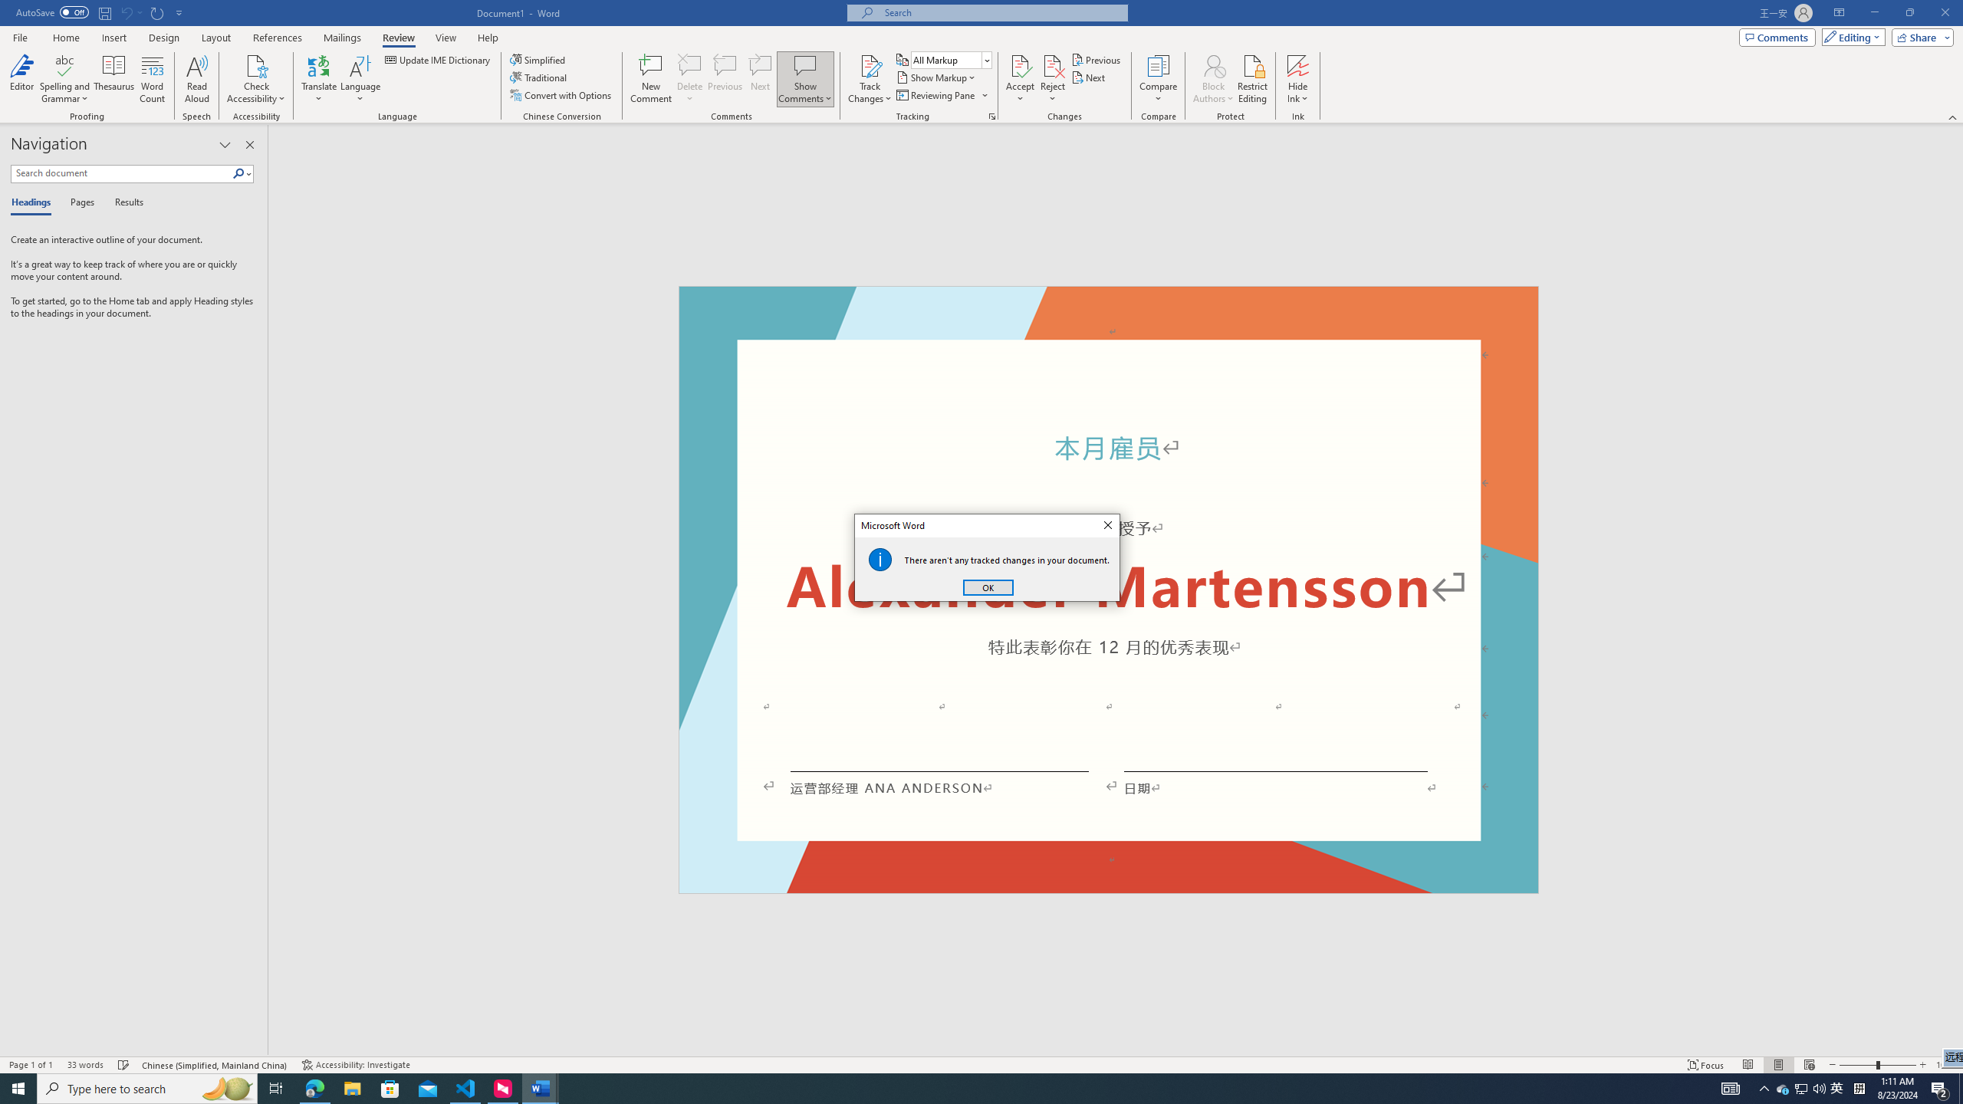 The image size is (1963, 1104). I want to click on Reviewing Pane, so click(942, 95).